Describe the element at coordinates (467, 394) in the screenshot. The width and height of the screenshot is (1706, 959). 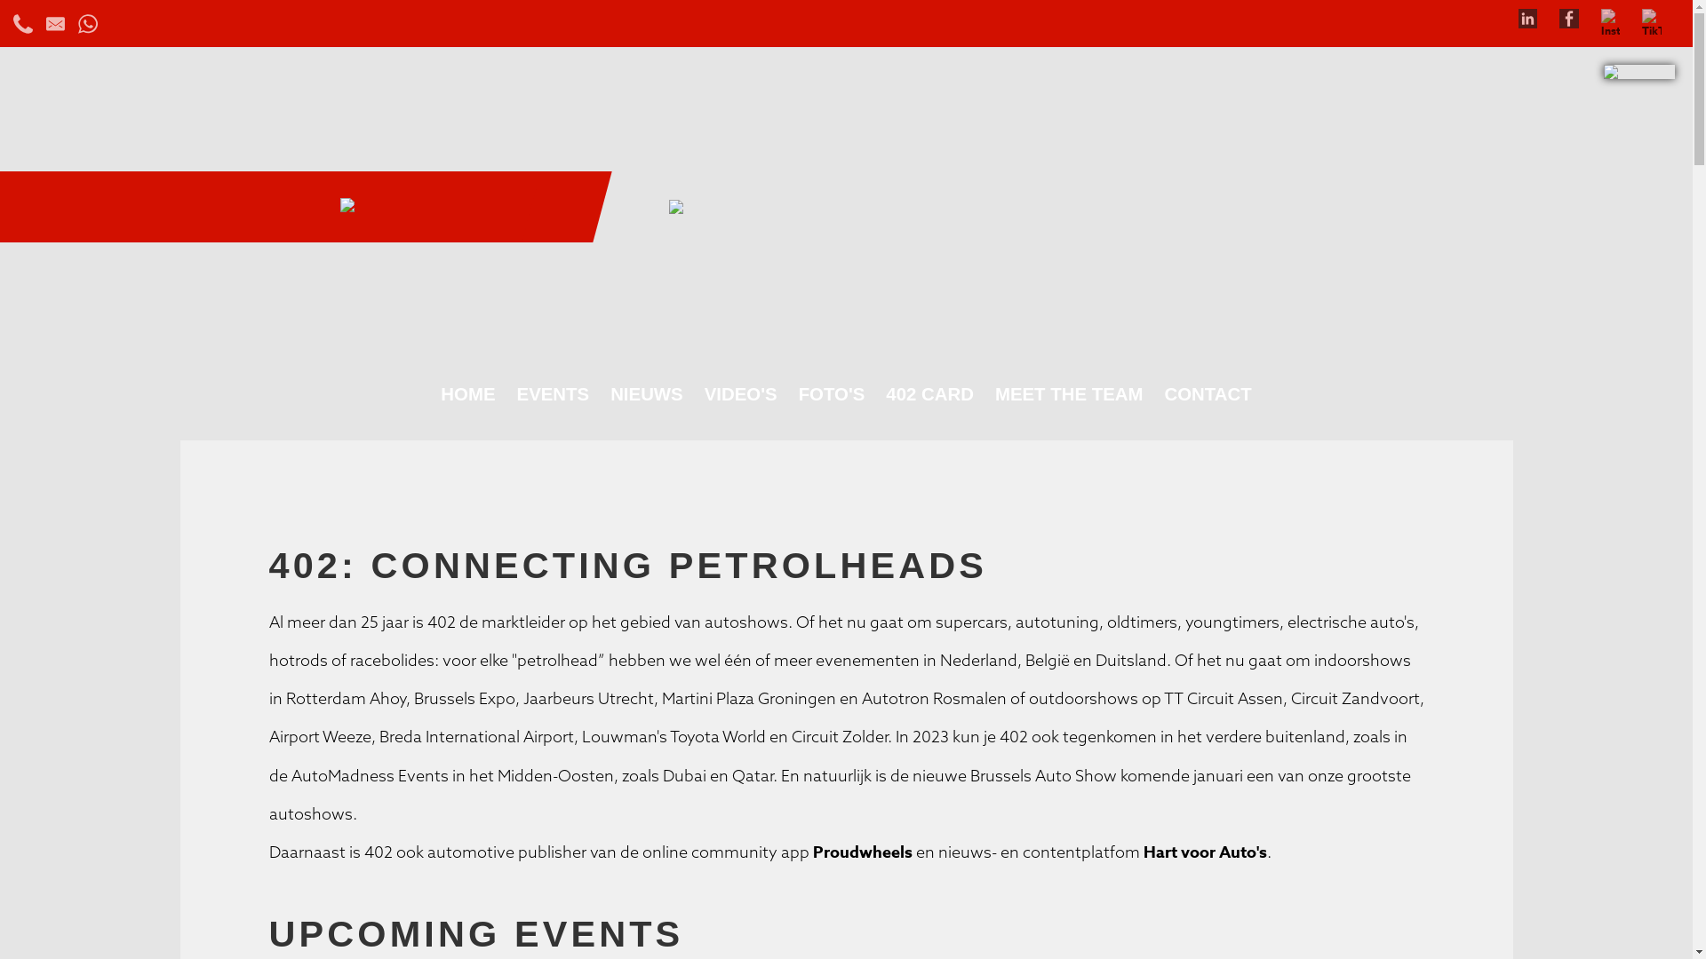
I see `HOME` at that location.